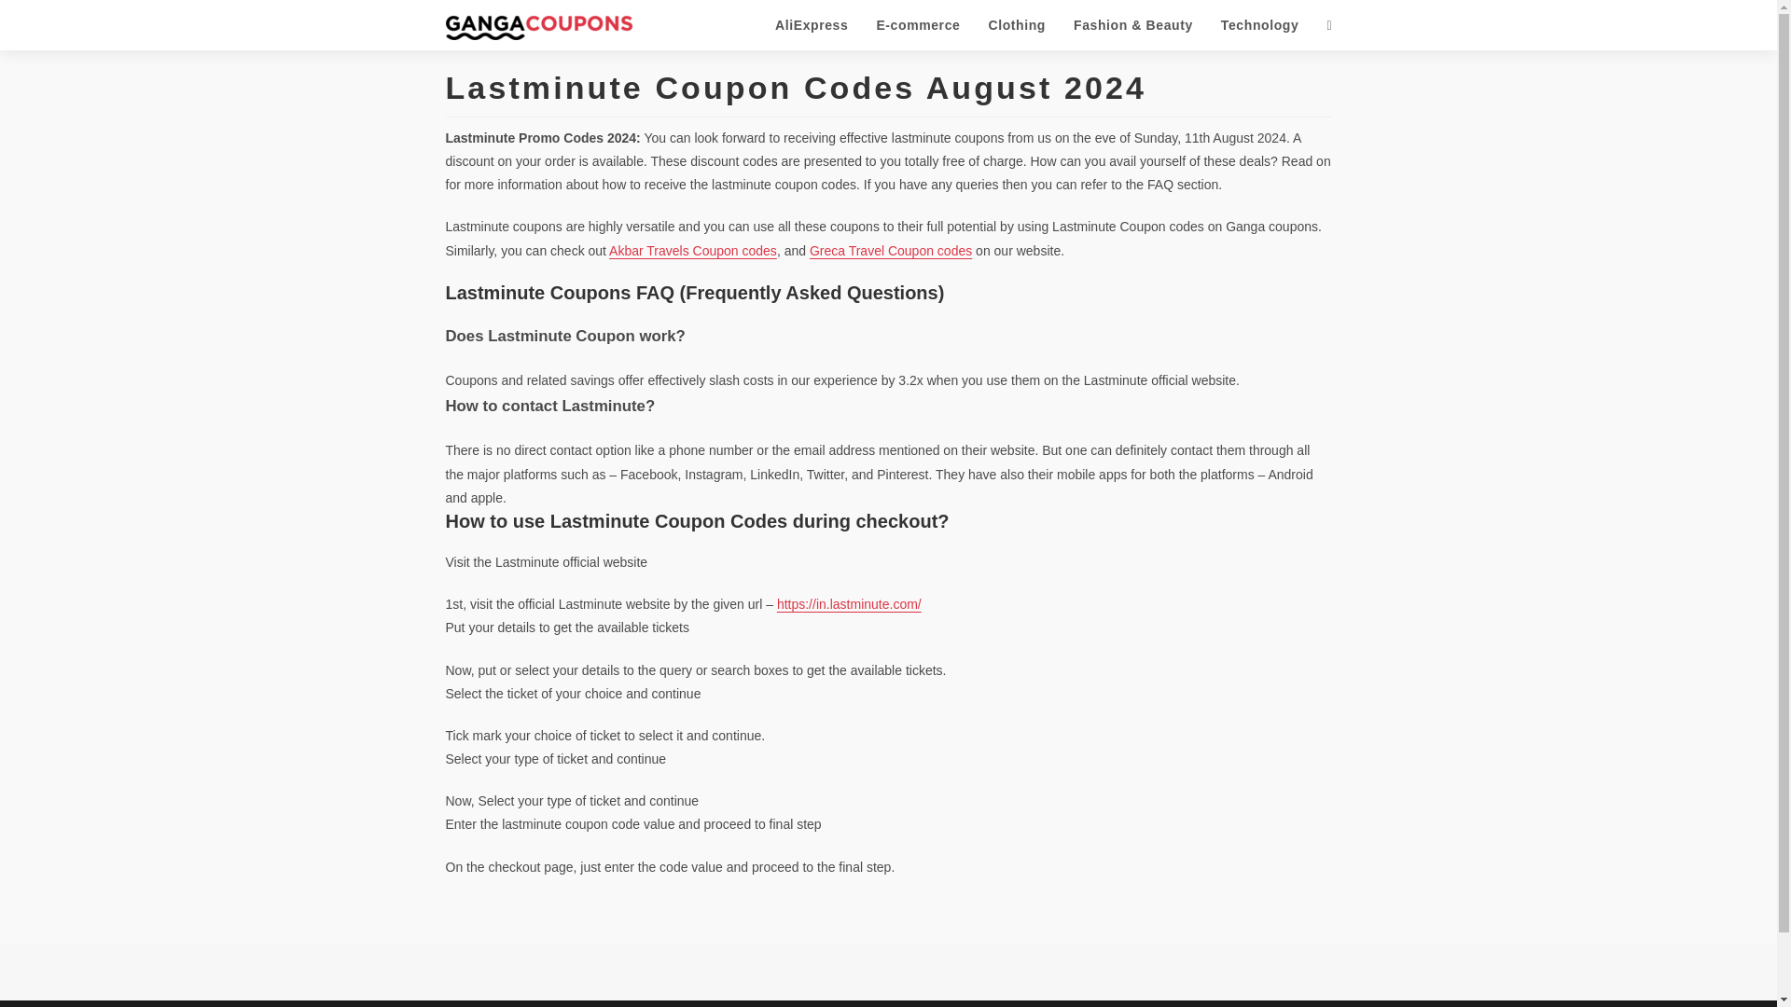  I want to click on Akbar Travels Coupon codes, so click(692, 250).